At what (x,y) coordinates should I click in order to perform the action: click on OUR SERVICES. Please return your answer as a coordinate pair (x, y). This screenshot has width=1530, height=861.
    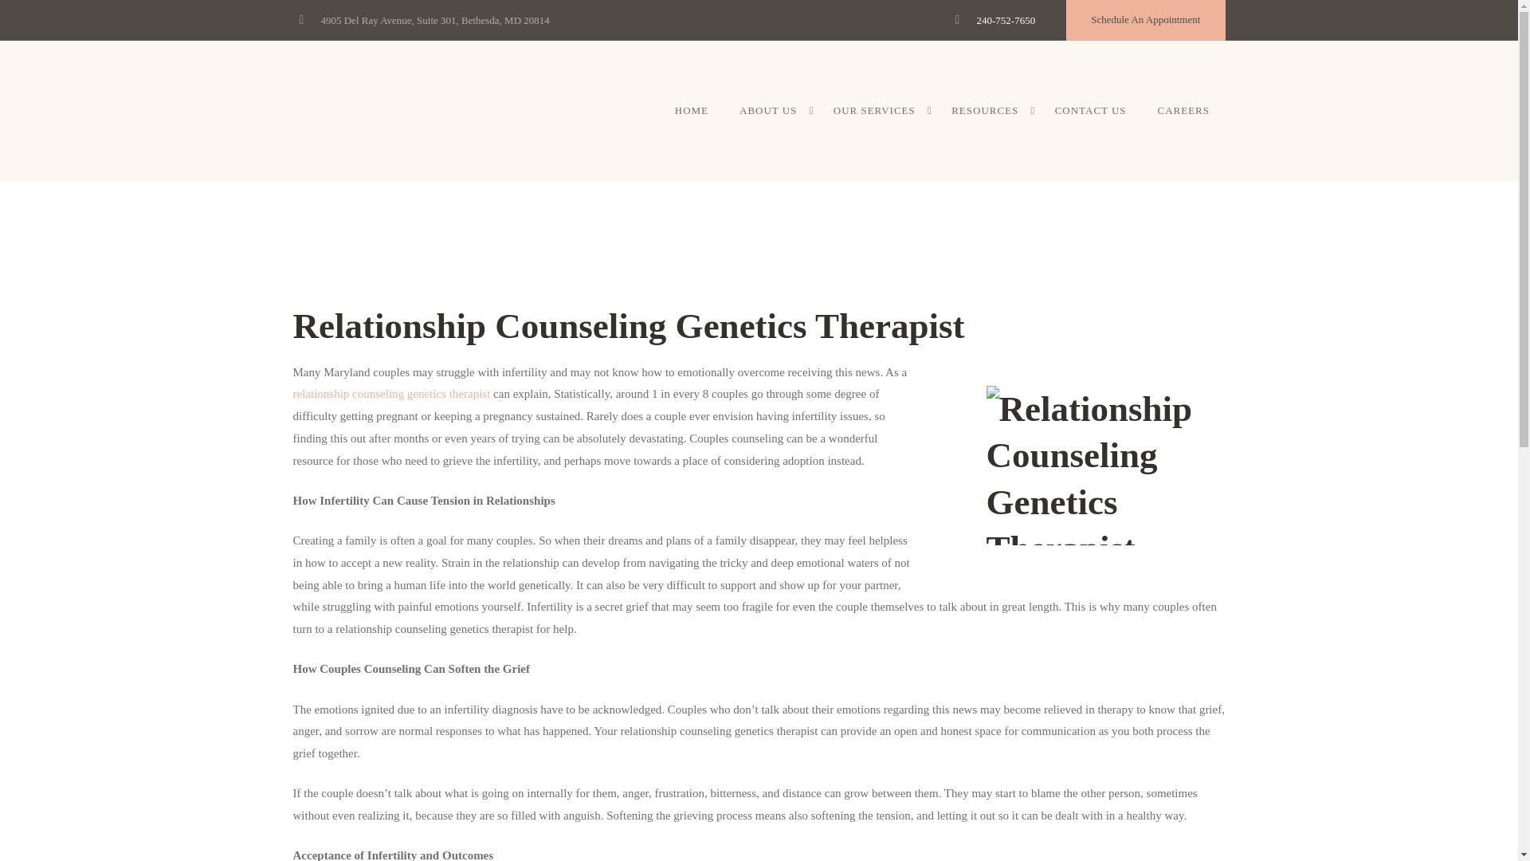
    Looking at the image, I should click on (876, 111).